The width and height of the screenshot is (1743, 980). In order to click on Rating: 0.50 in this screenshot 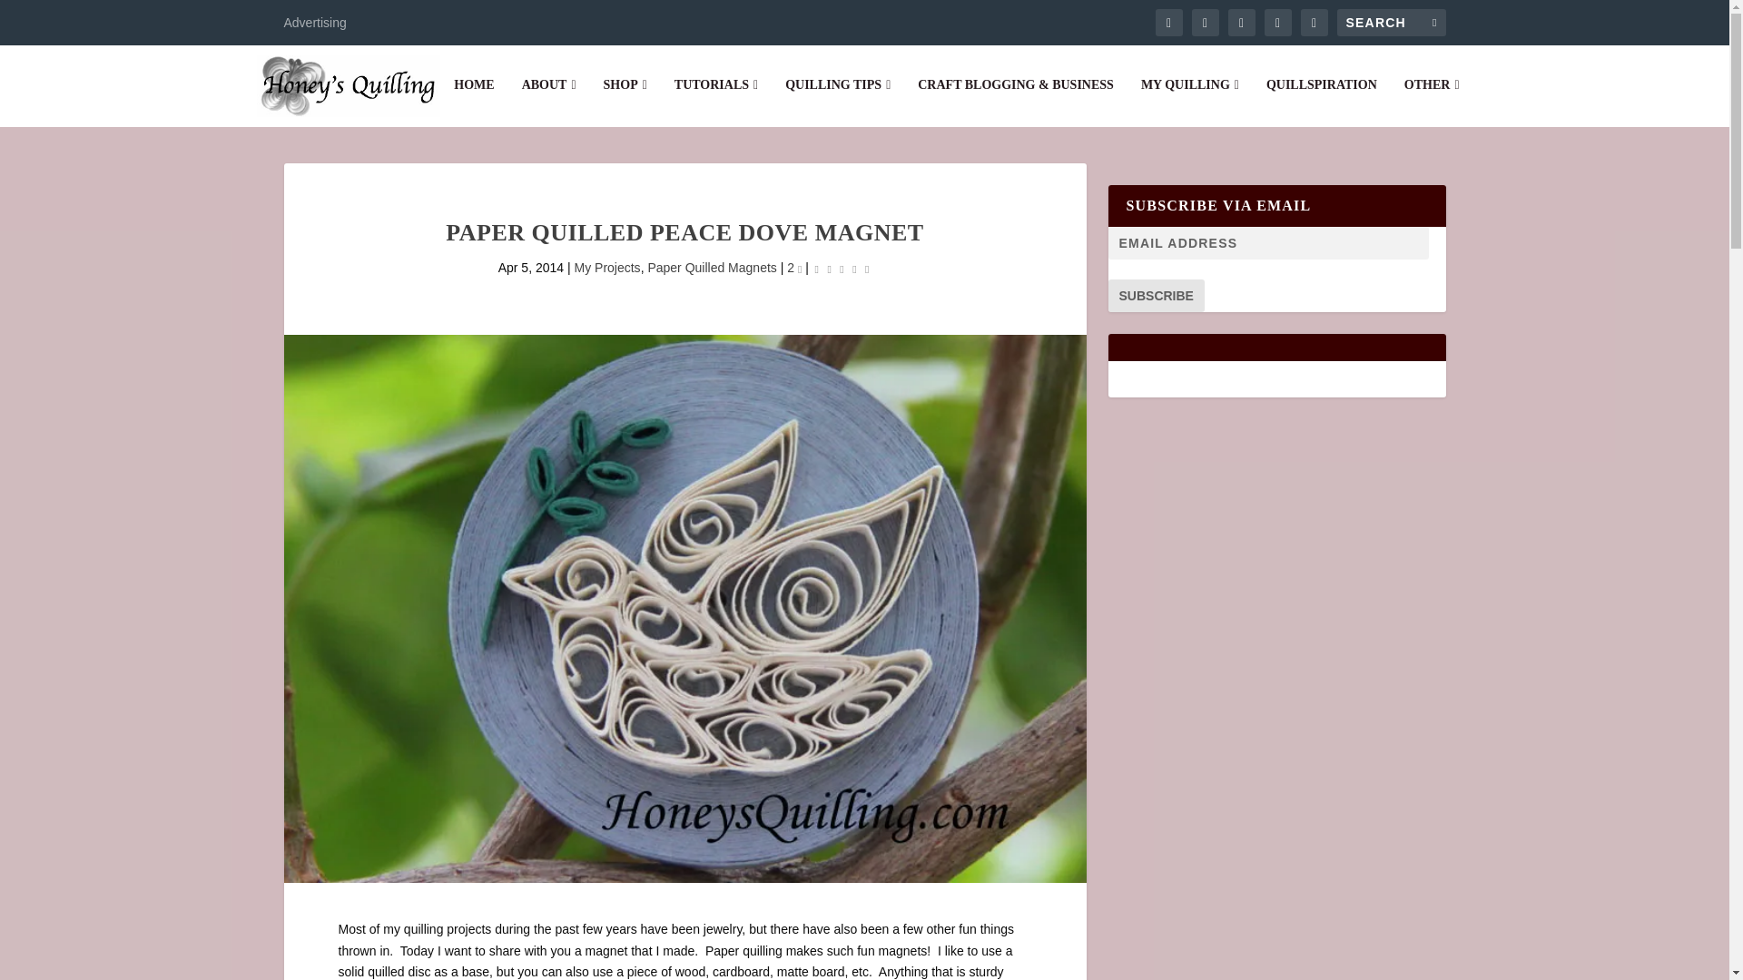, I will do `click(842, 269)`.